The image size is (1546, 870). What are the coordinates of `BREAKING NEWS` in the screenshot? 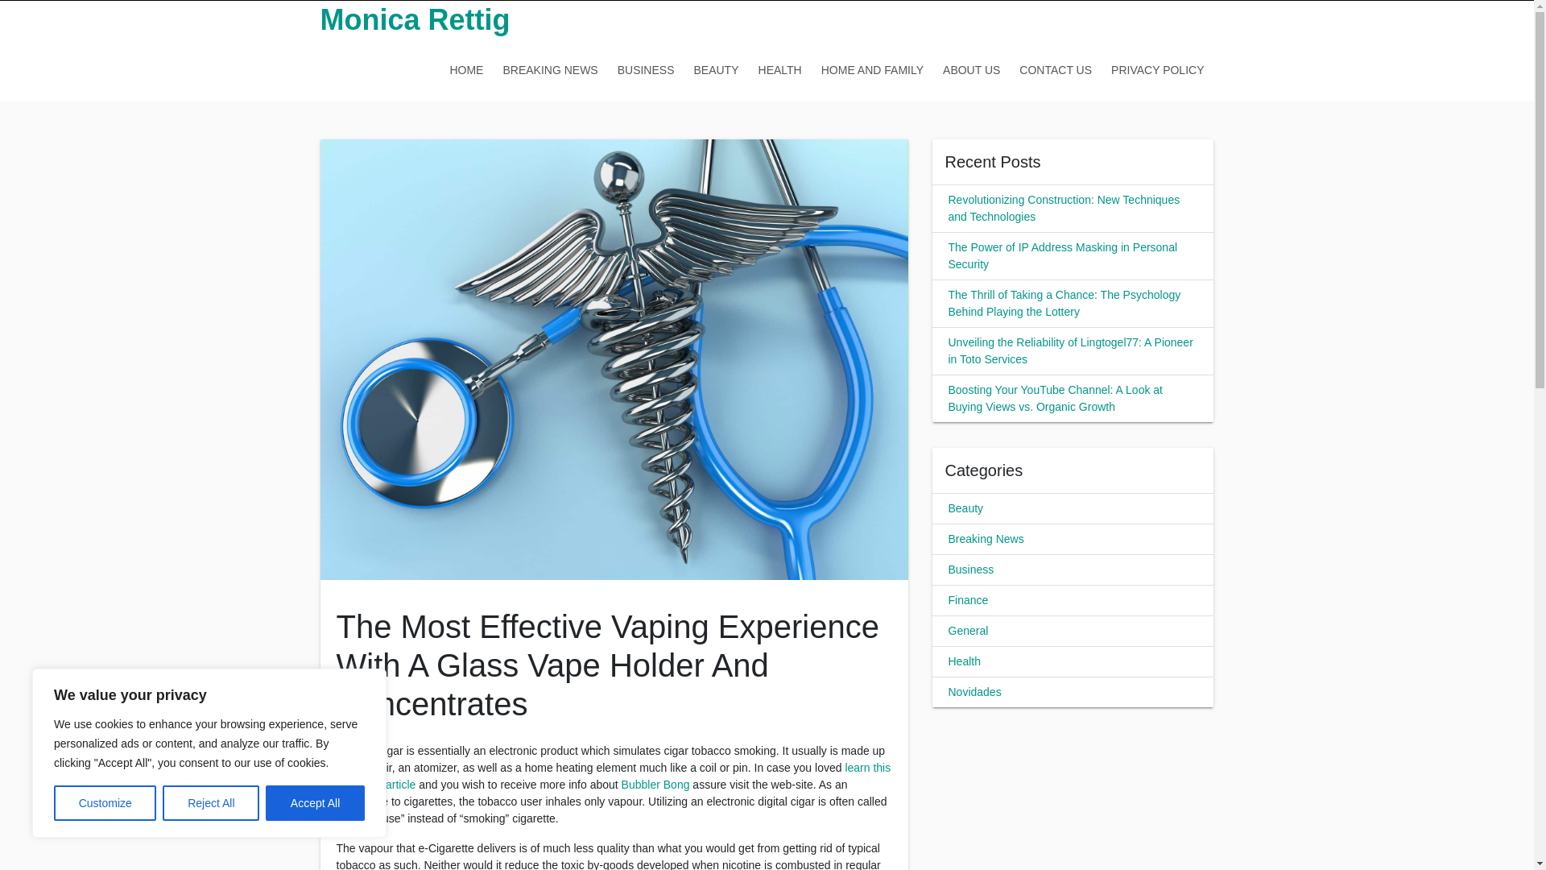 It's located at (550, 69).